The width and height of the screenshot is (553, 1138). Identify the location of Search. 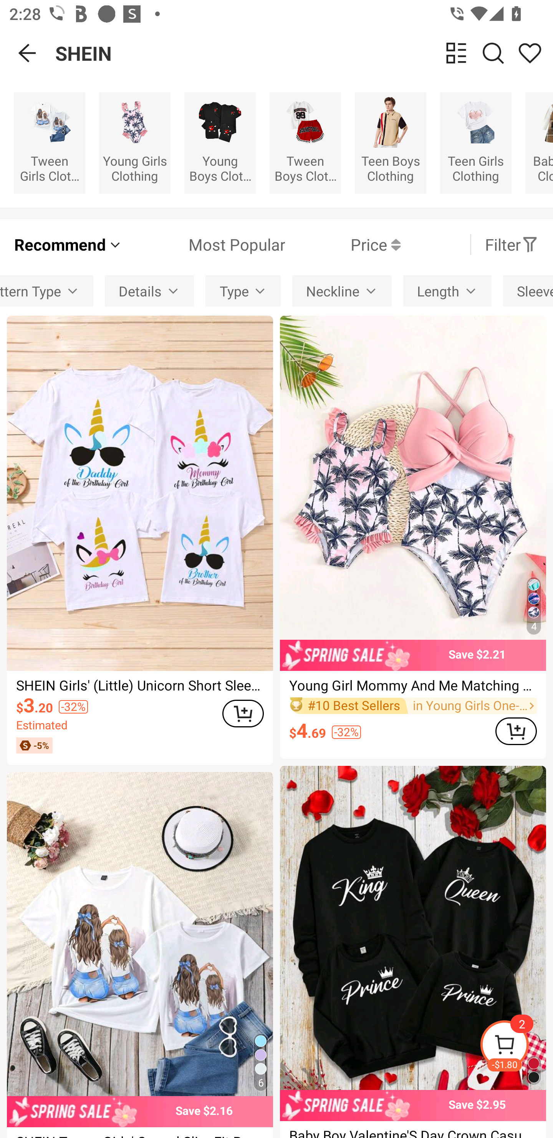
(493, 53).